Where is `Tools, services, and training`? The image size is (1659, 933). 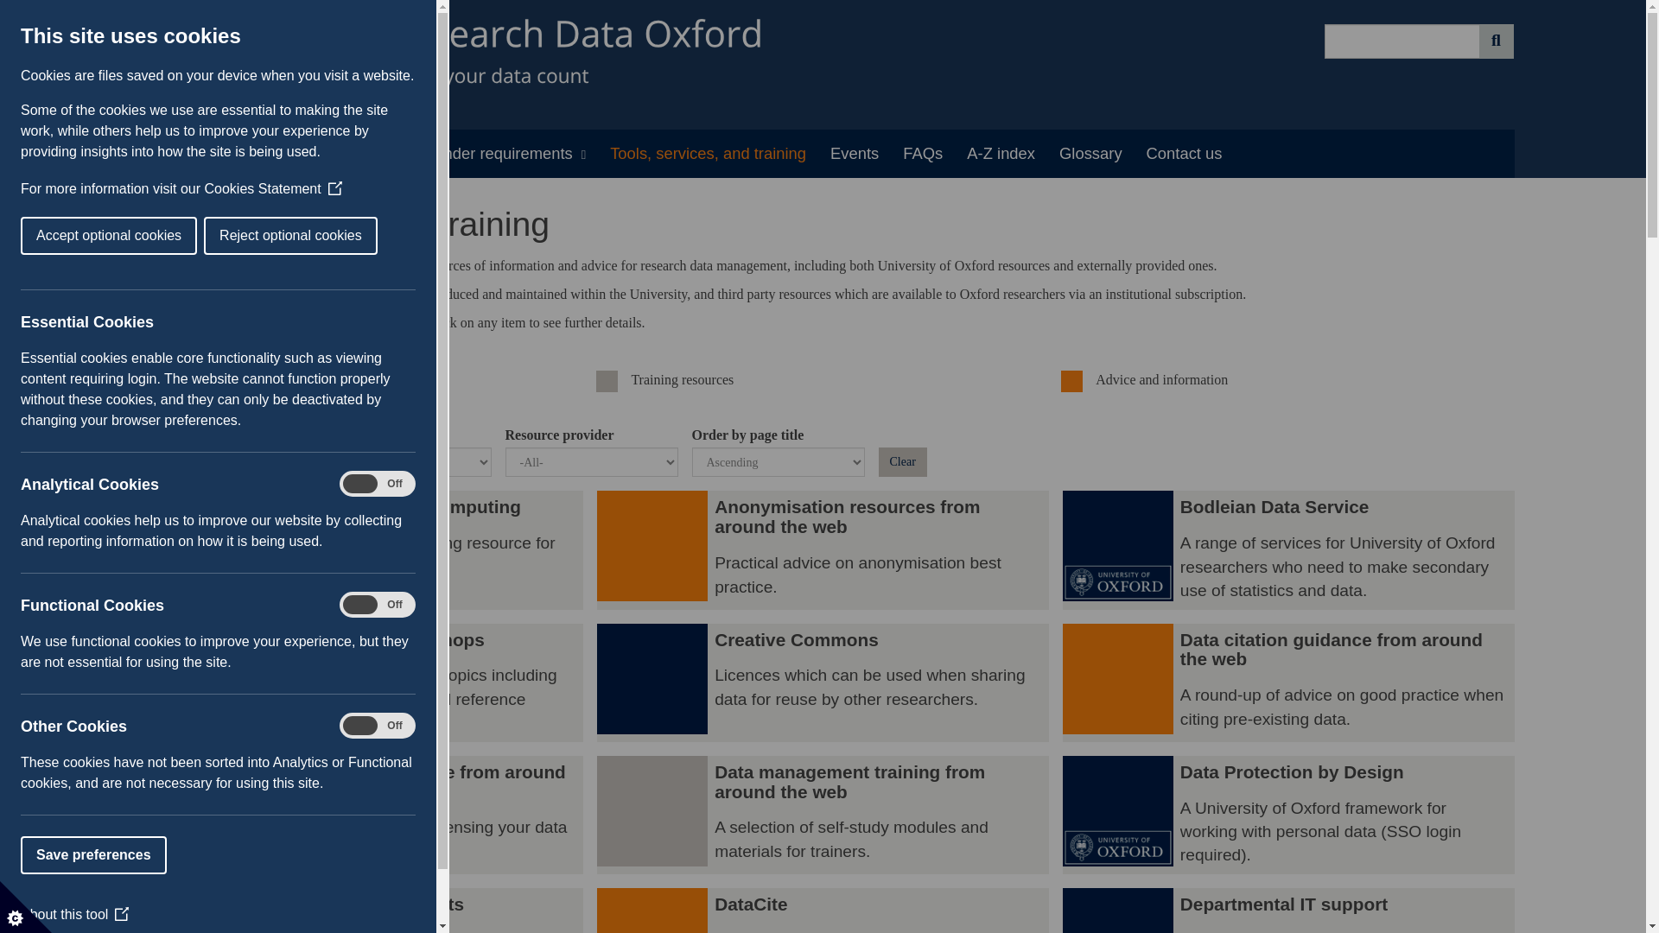 Tools, services, and training is located at coordinates (707, 154).